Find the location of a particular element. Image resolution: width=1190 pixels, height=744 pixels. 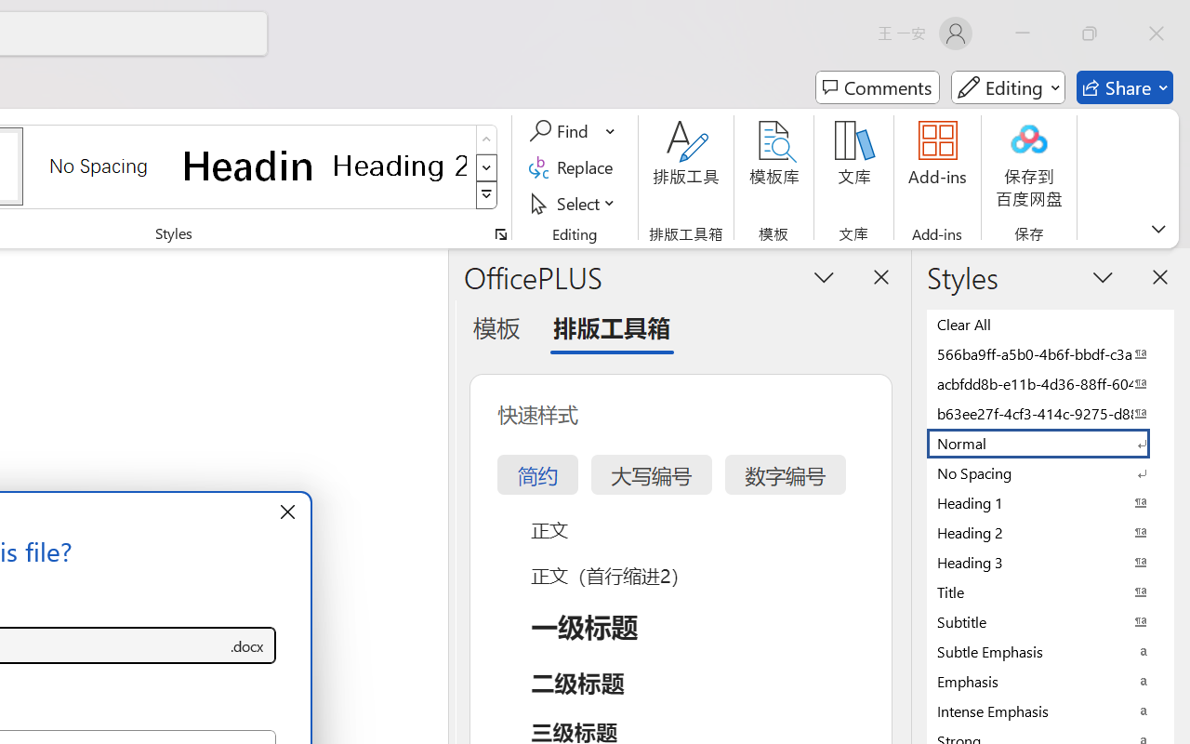

Heading 1 is located at coordinates (249, 166).